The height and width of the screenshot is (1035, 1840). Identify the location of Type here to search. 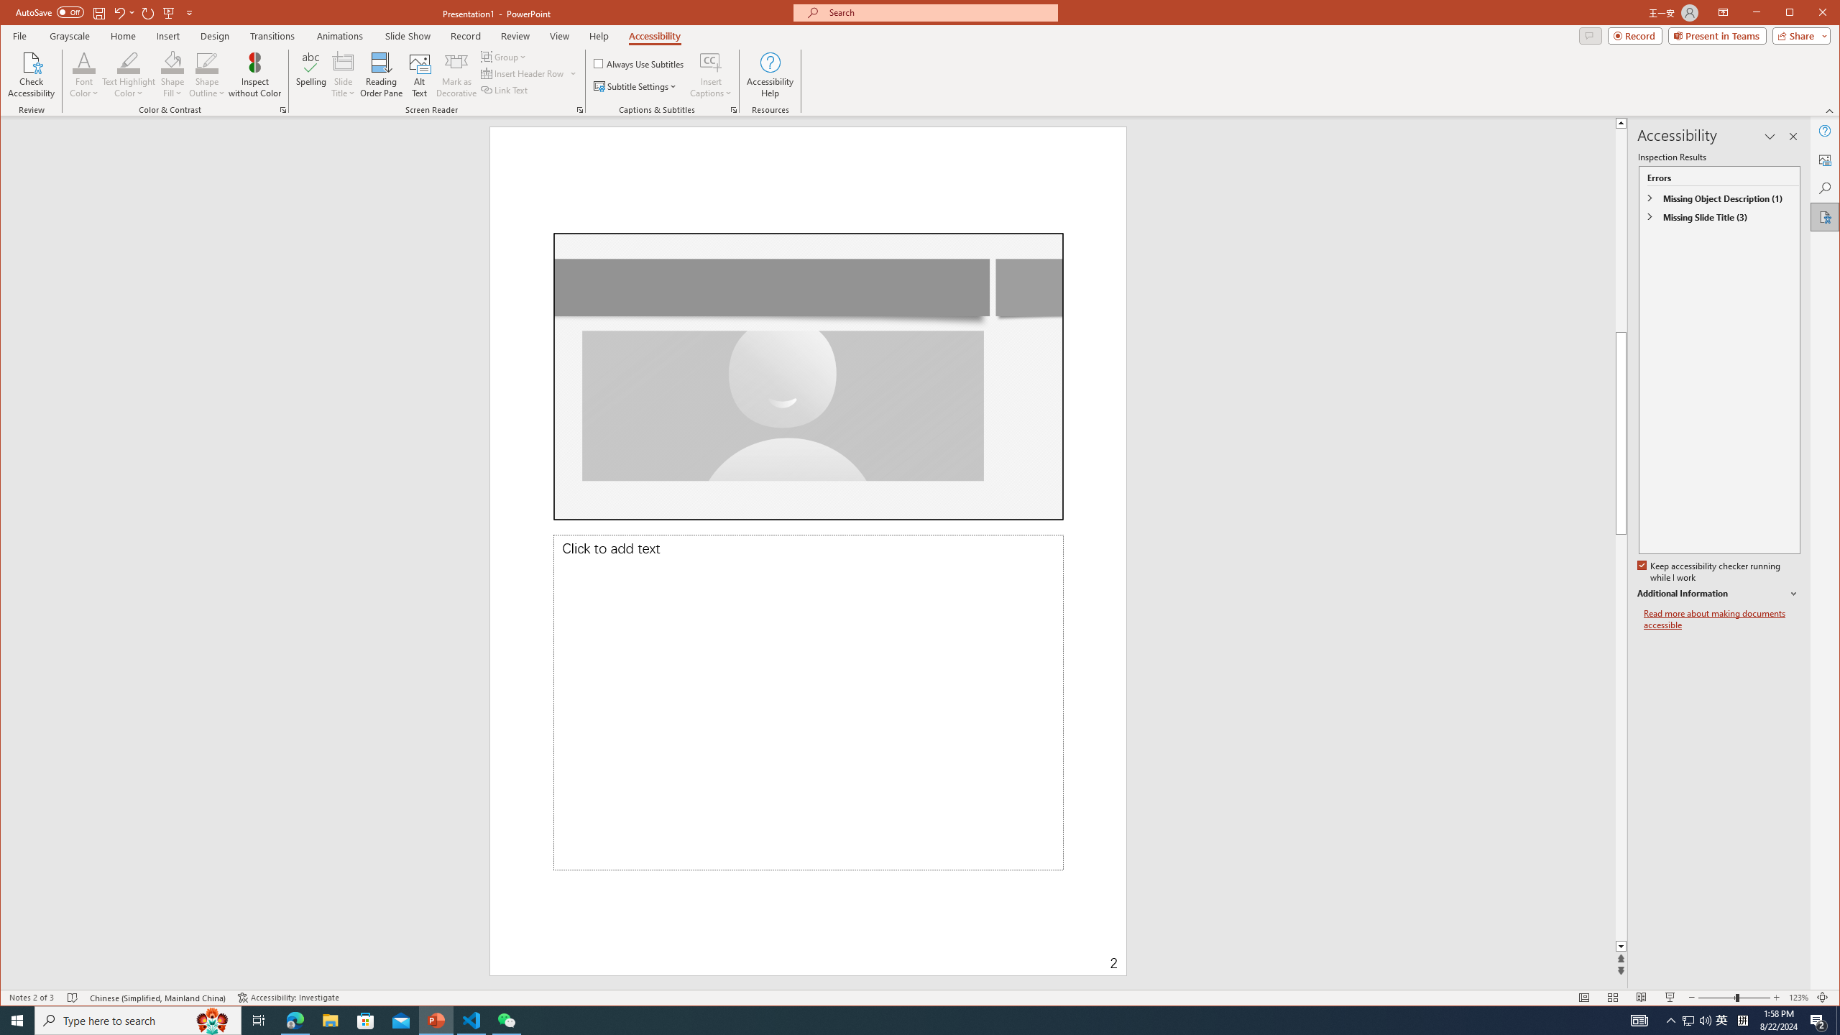
(138, 1021).